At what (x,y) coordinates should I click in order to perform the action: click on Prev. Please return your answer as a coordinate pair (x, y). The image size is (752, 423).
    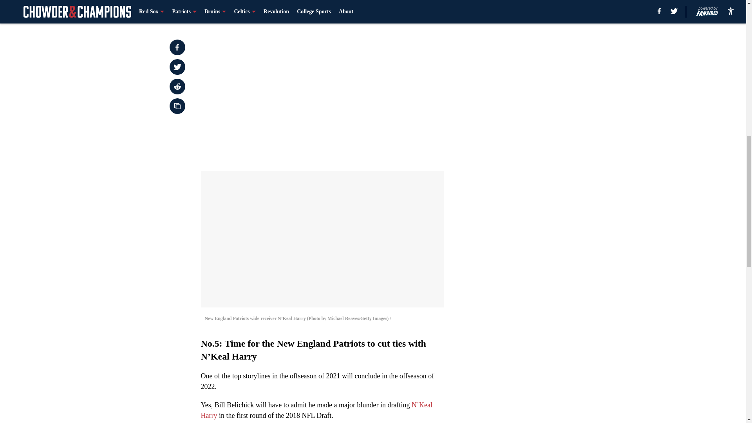
    Looking at the image, I should click on (224, 11).